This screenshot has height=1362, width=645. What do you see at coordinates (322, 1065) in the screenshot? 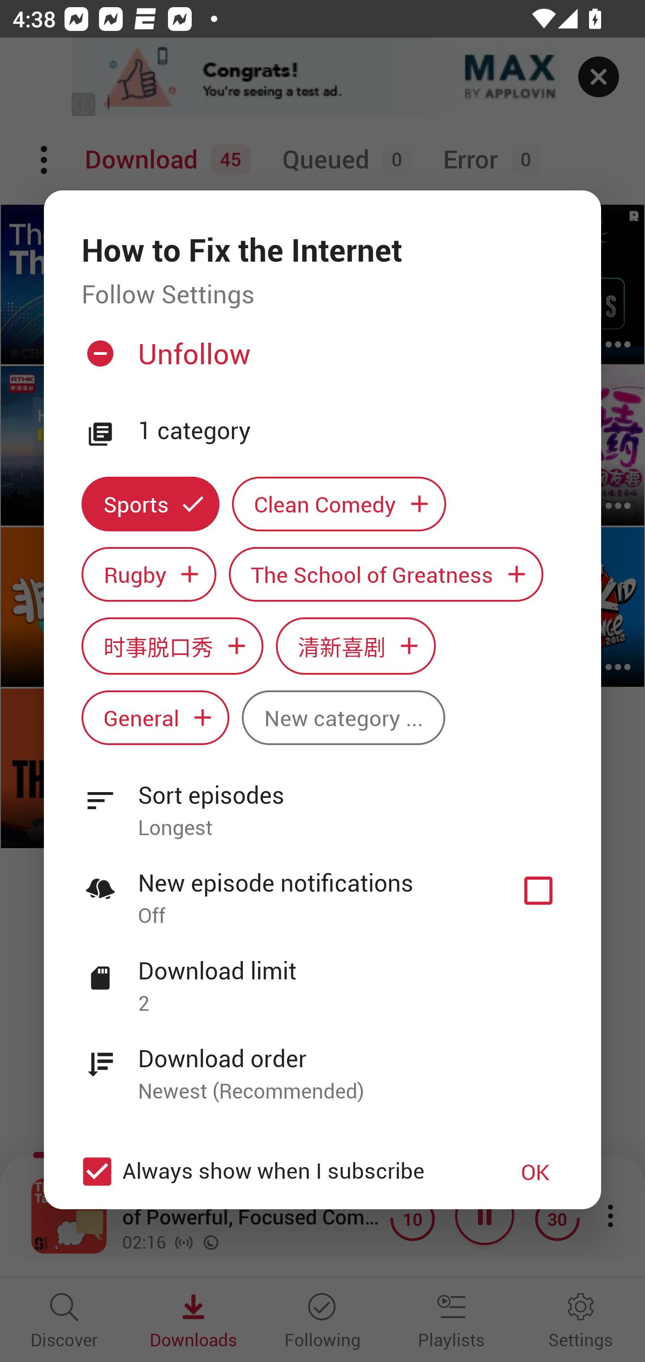
I see `Download order Newest (Recommended)` at bounding box center [322, 1065].